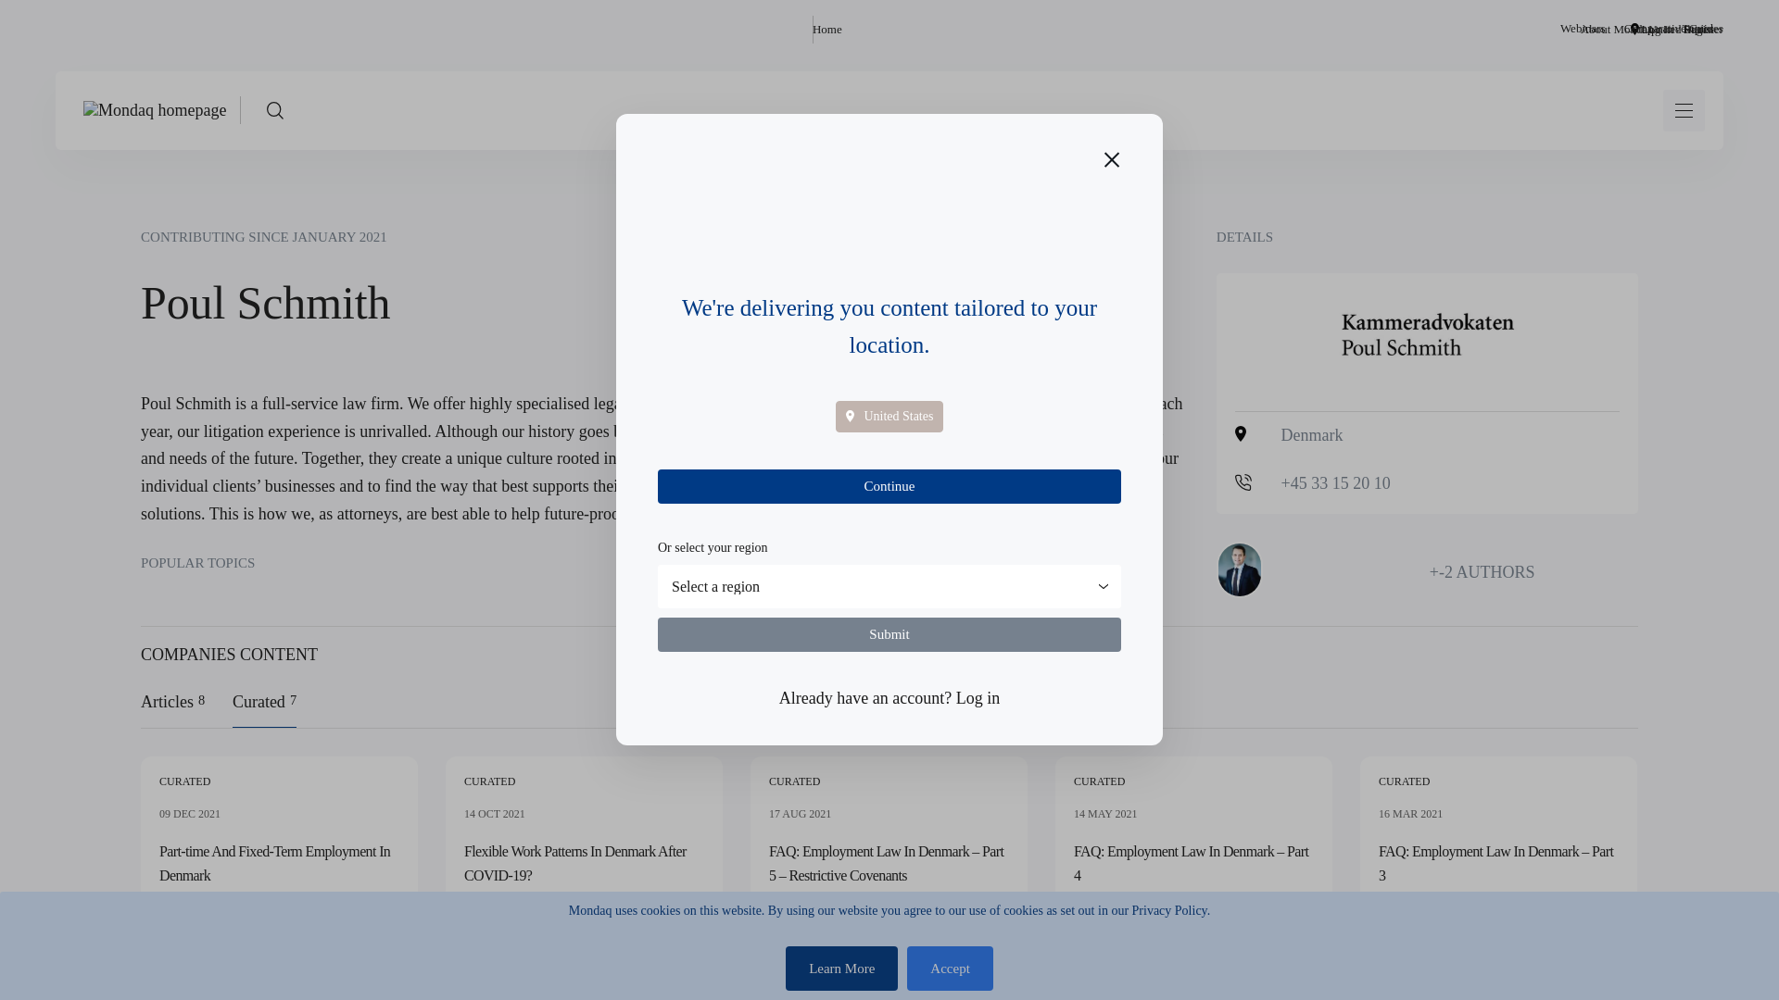 This screenshot has width=1779, height=1000. What do you see at coordinates (1583, 29) in the screenshot?
I see `Webinars` at bounding box center [1583, 29].